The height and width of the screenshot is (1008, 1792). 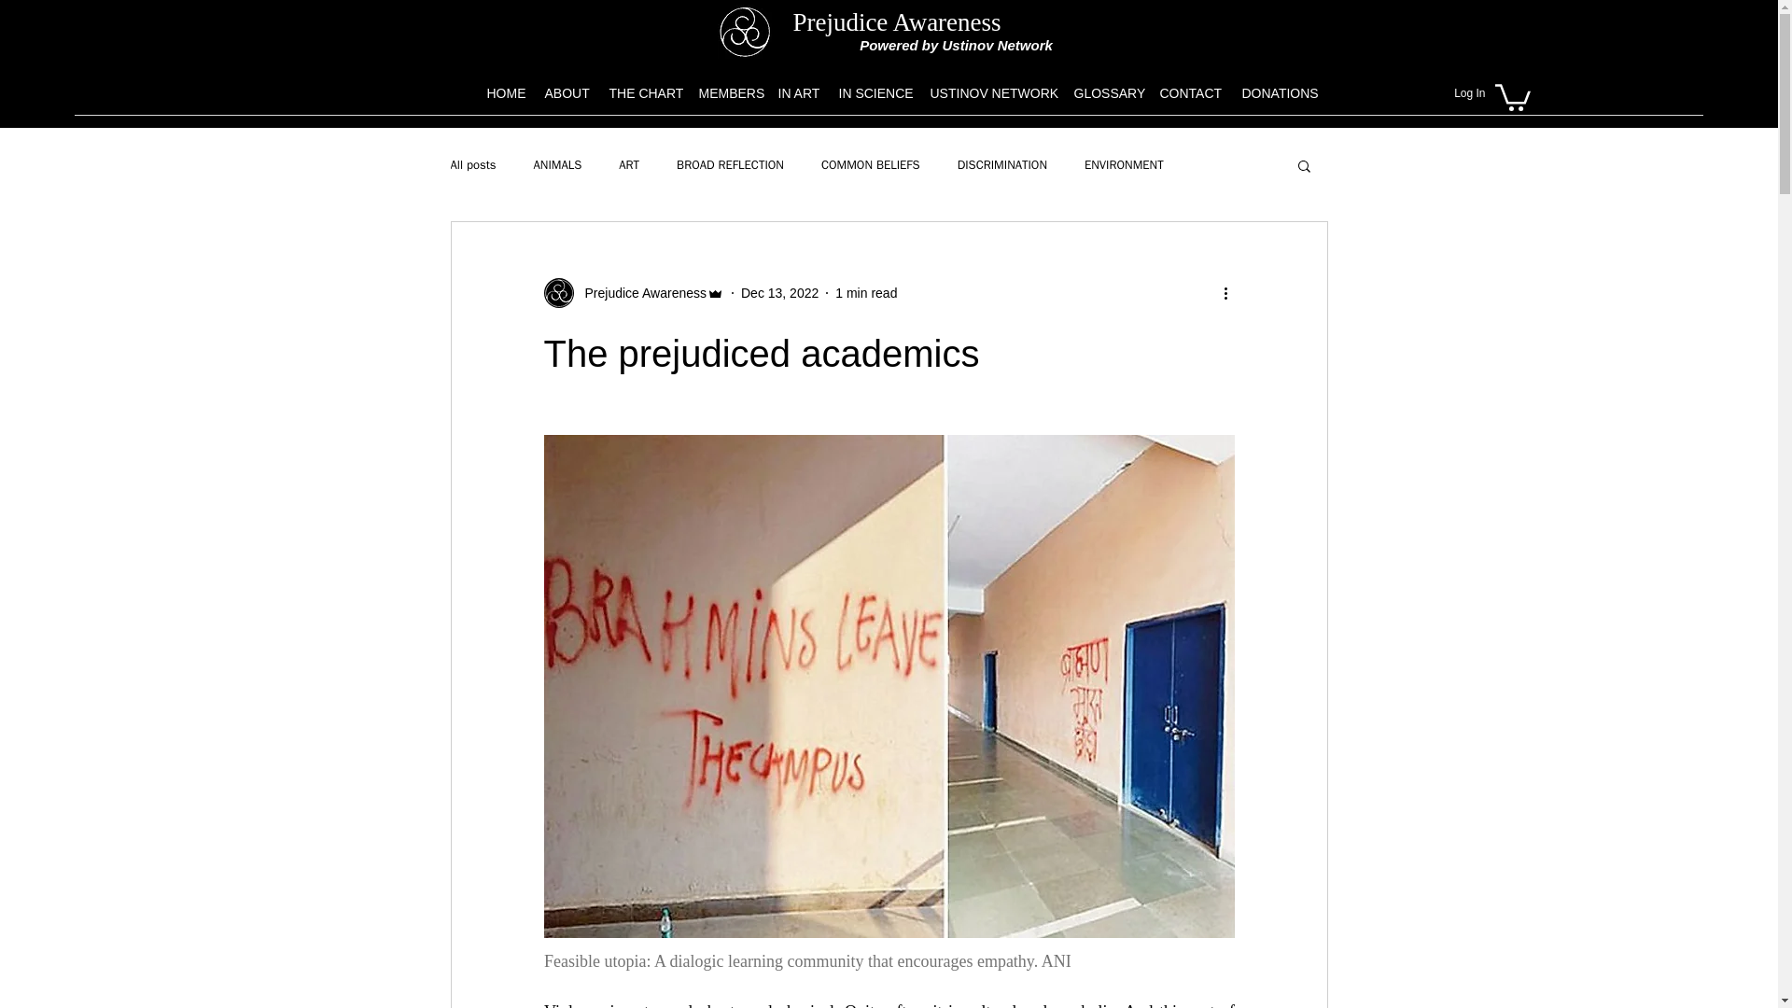 I want to click on HOME, so click(x=507, y=93).